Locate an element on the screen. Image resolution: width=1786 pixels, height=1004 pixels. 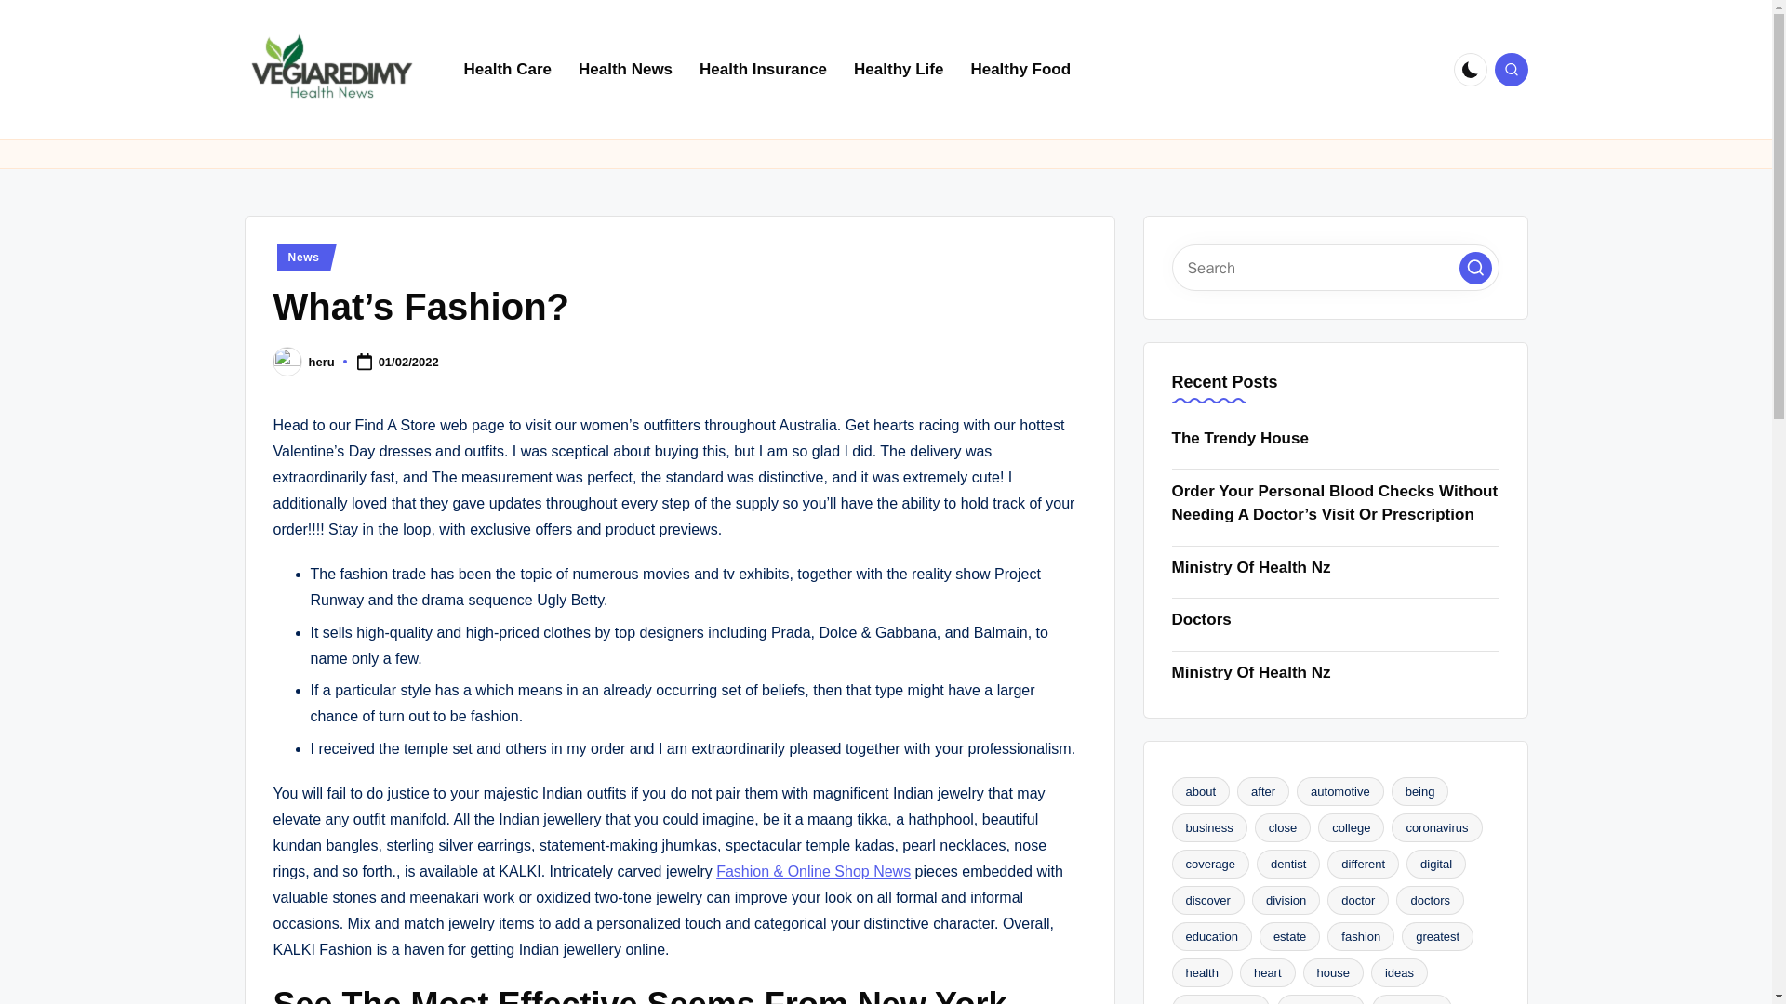
after is located at coordinates (1263, 791).